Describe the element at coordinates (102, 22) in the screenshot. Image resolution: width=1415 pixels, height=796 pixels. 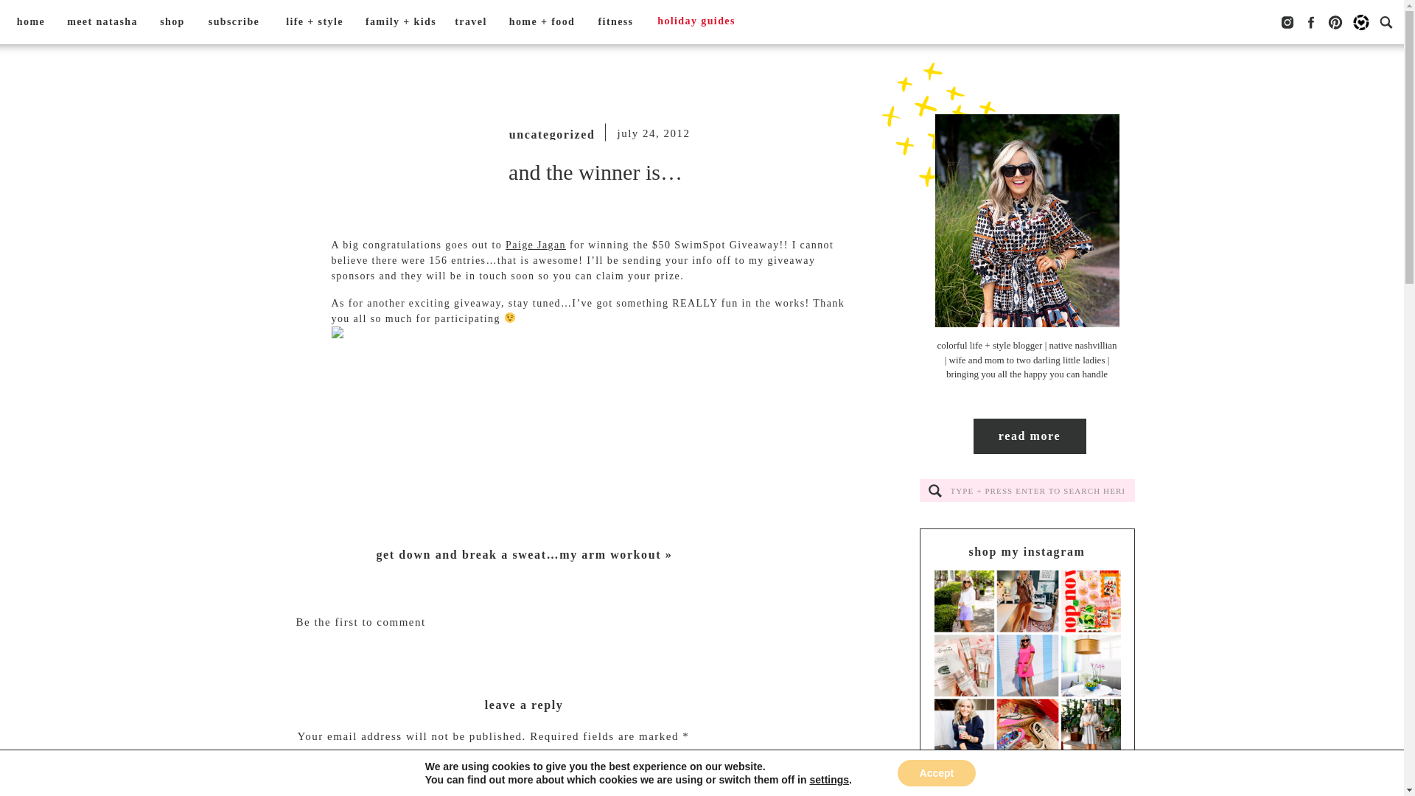
I see `meet natasha` at that location.